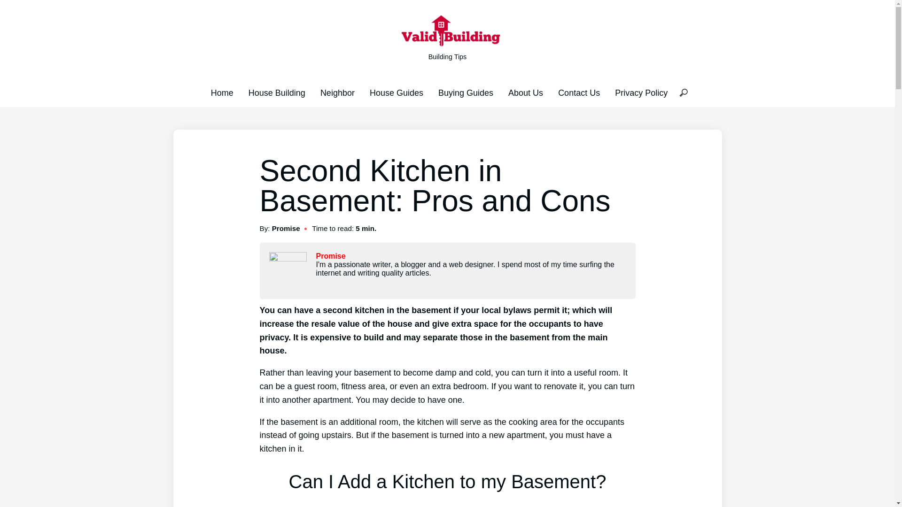 This screenshot has width=902, height=507. I want to click on Home, so click(222, 93).